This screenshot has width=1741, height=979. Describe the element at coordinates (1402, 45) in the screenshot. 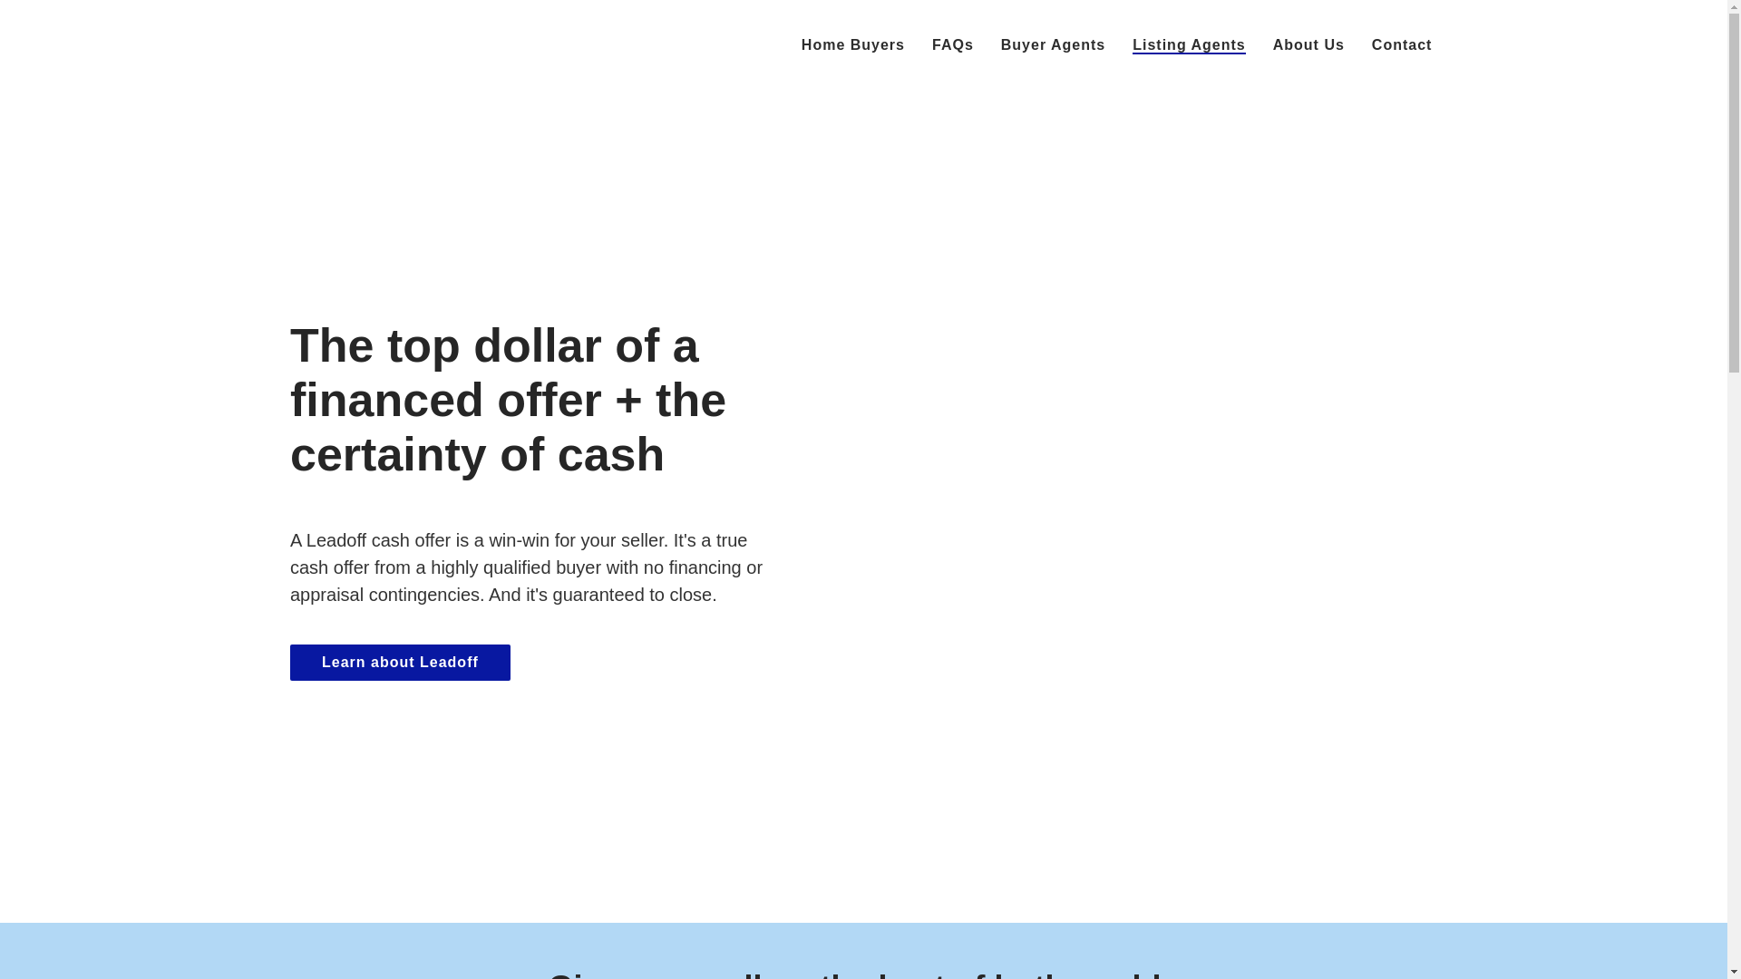

I see `Contact` at that location.